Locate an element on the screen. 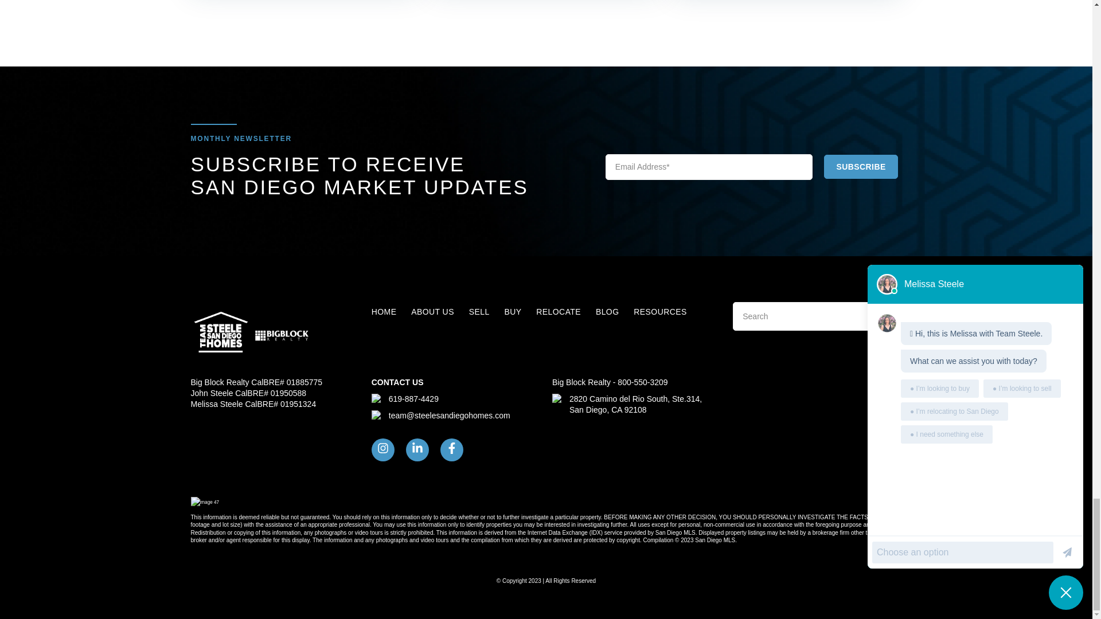 This screenshot has height=619, width=1101. SELL is located at coordinates (479, 311).